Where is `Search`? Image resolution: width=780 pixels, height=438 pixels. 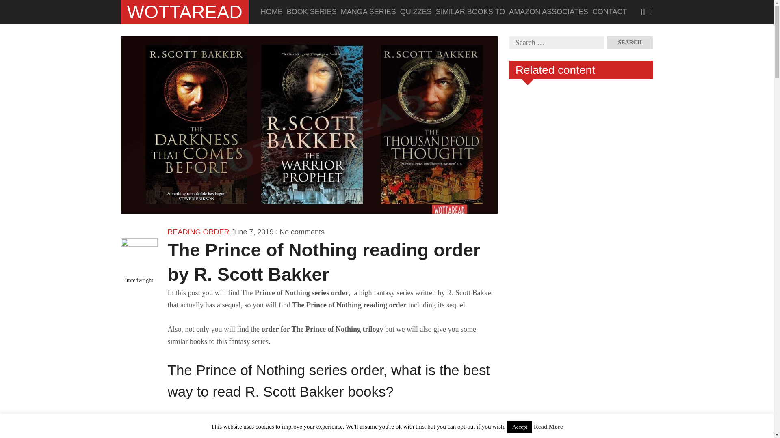 Search is located at coordinates (630, 42).